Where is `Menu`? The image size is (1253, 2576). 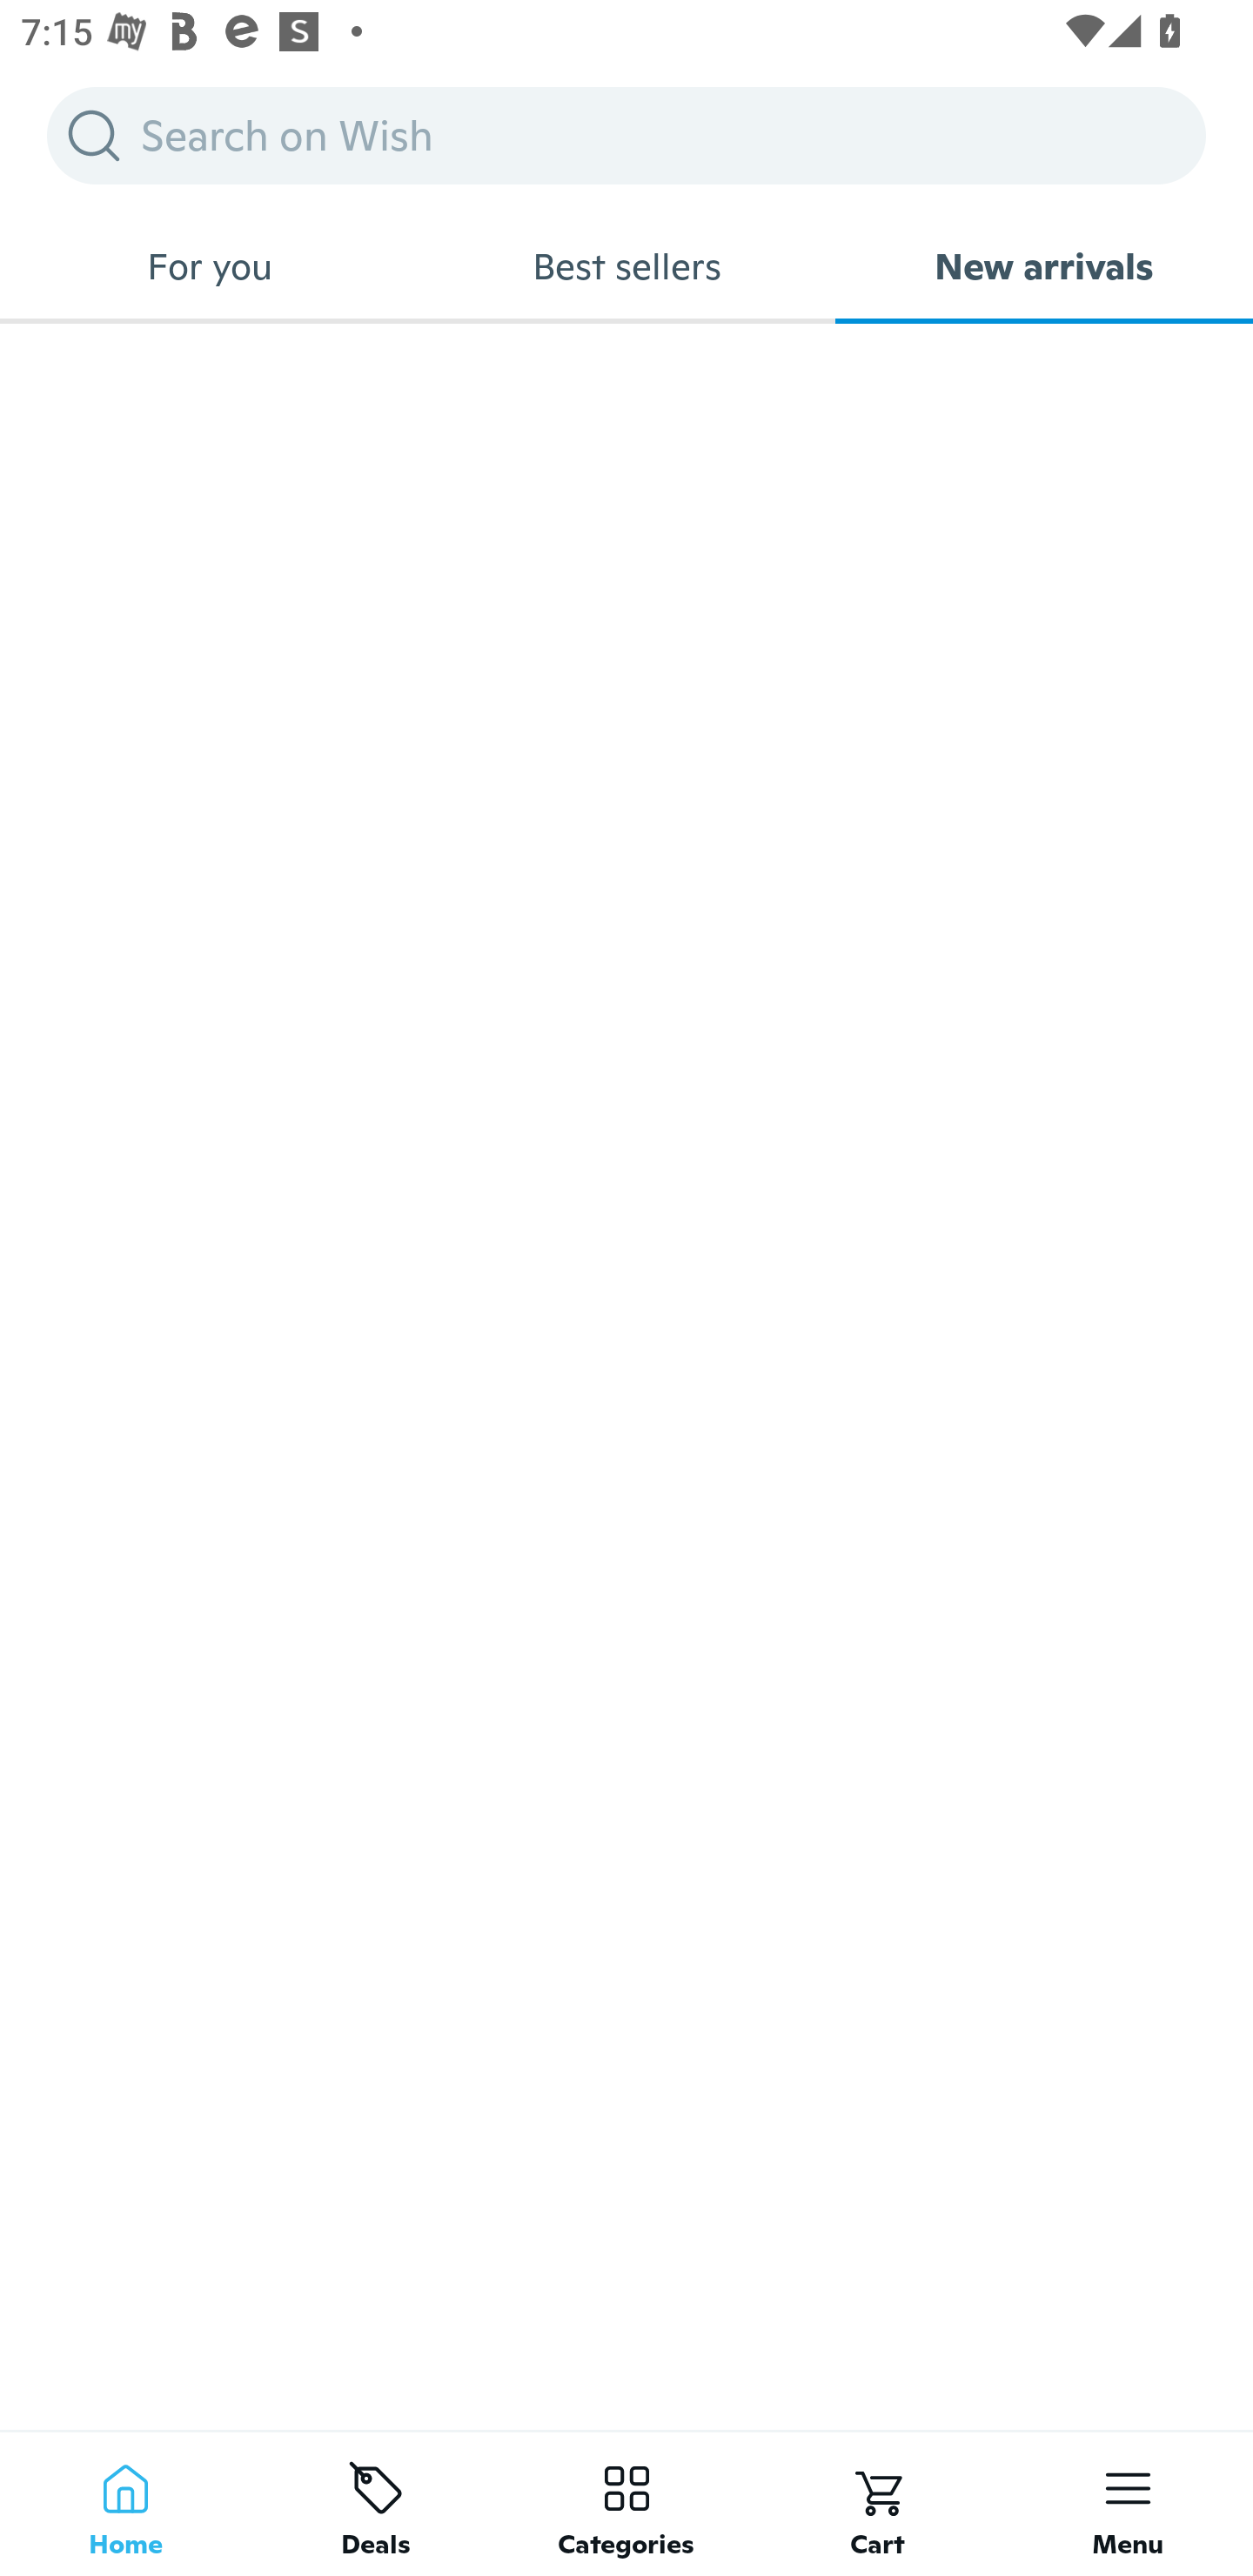 Menu is located at coordinates (1128, 2503).